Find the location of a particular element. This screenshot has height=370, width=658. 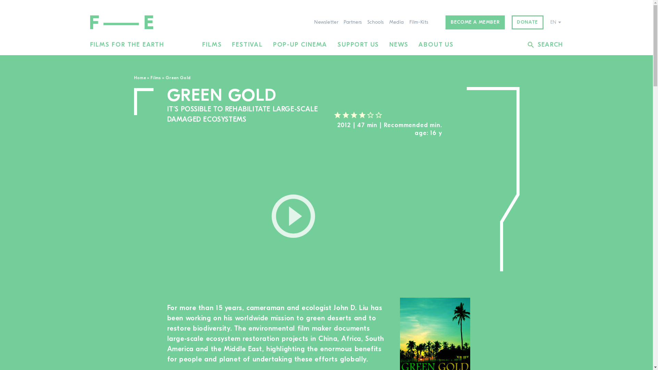

NEWS is located at coordinates (399, 45).